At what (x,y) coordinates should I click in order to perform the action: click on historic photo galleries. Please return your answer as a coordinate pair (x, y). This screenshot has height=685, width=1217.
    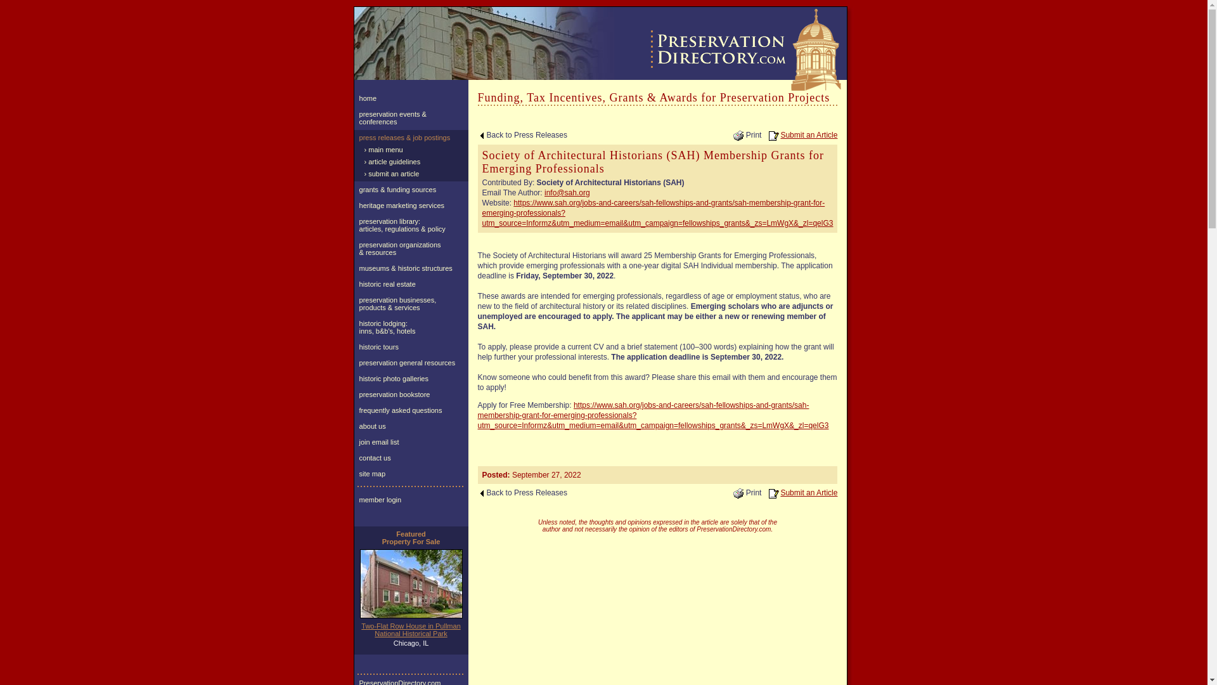
    Looking at the image, I should click on (411, 379).